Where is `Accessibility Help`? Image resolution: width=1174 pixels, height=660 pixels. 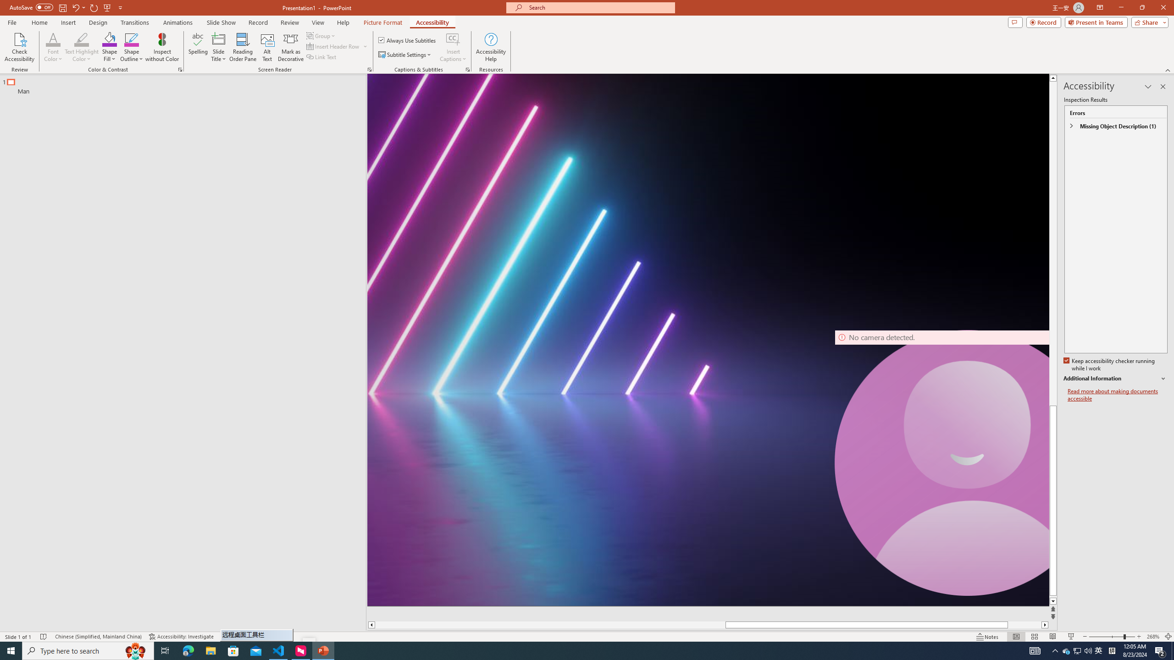
Accessibility Help is located at coordinates (491, 47).